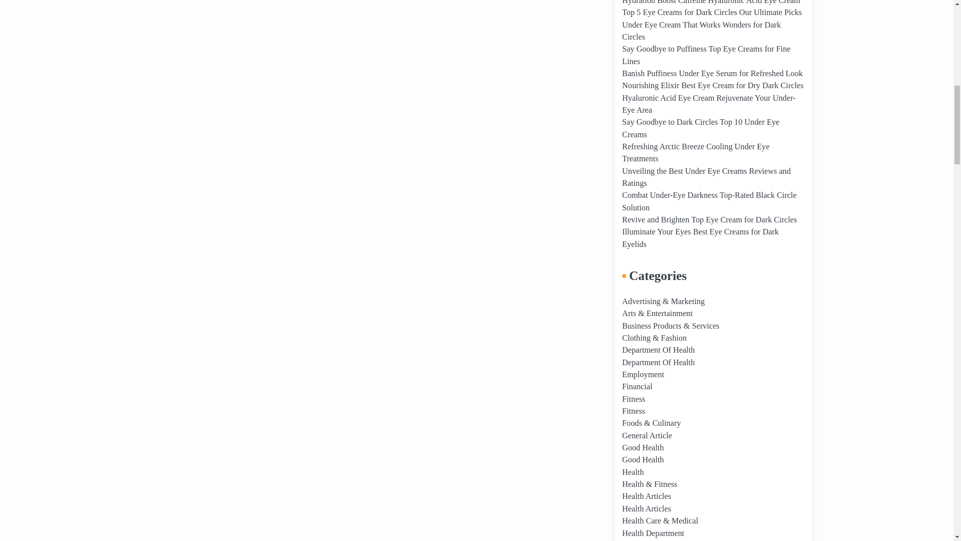  Describe the element at coordinates (712, 73) in the screenshot. I see `Banish Puffiness Under Eye Serum for Refreshed Look` at that location.